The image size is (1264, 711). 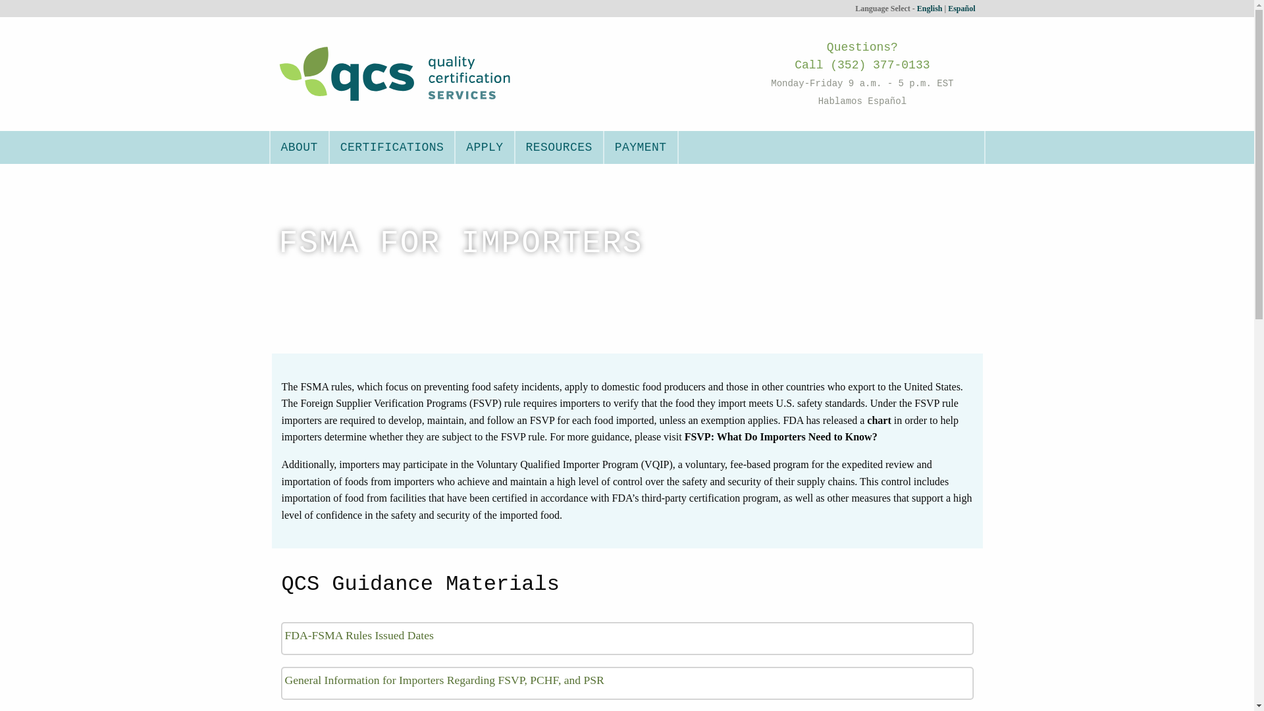 What do you see at coordinates (392, 147) in the screenshot?
I see `CERTIFICATIONS` at bounding box center [392, 147].